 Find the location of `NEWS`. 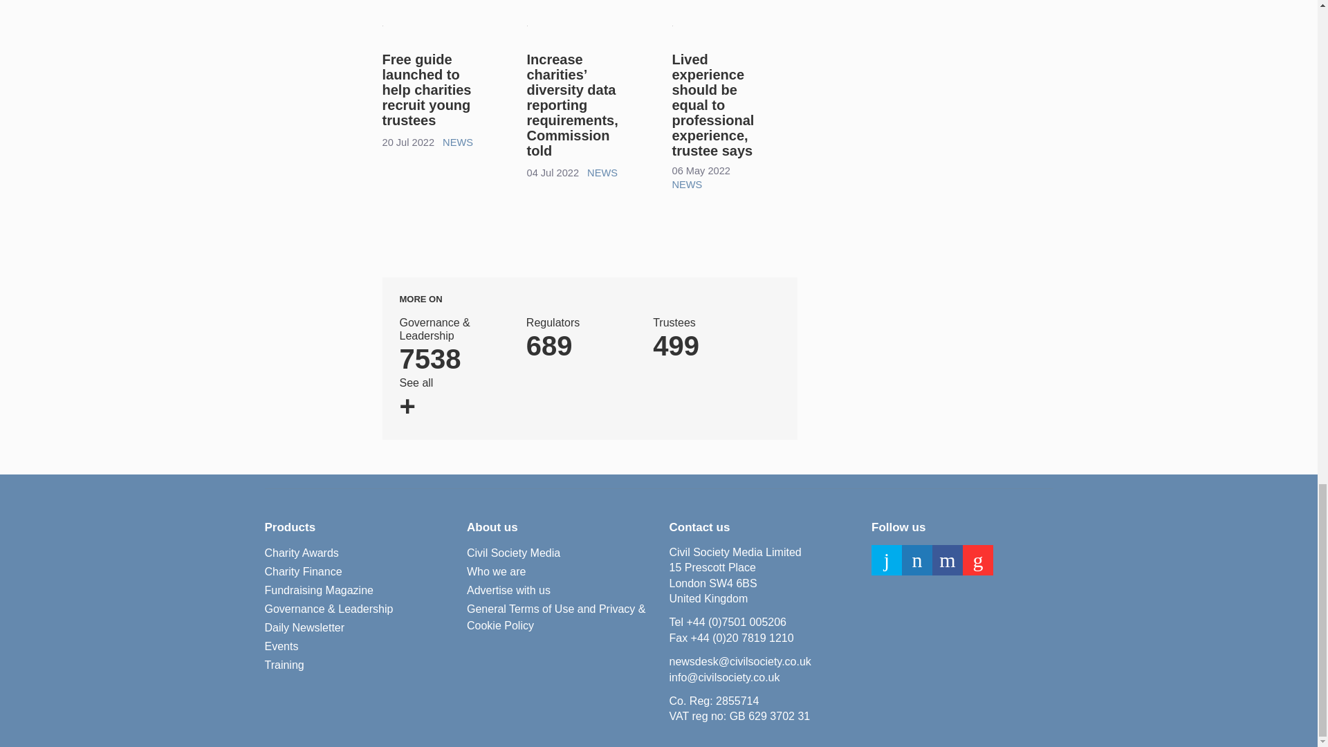

NEWS is located at coordinates (302, 553).